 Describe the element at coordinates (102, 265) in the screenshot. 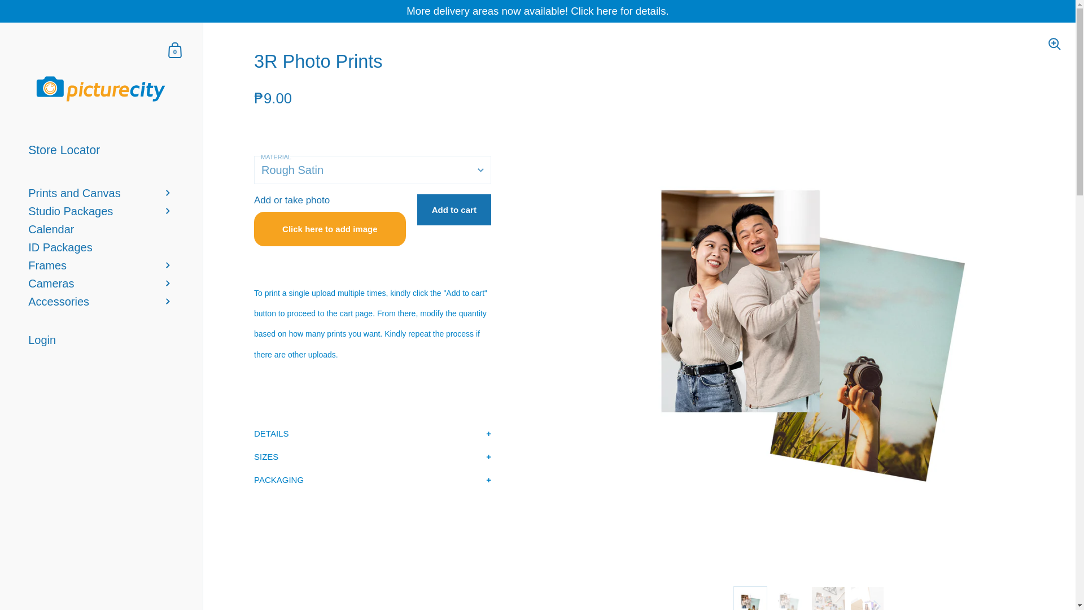

I see `Cameras` at that location.